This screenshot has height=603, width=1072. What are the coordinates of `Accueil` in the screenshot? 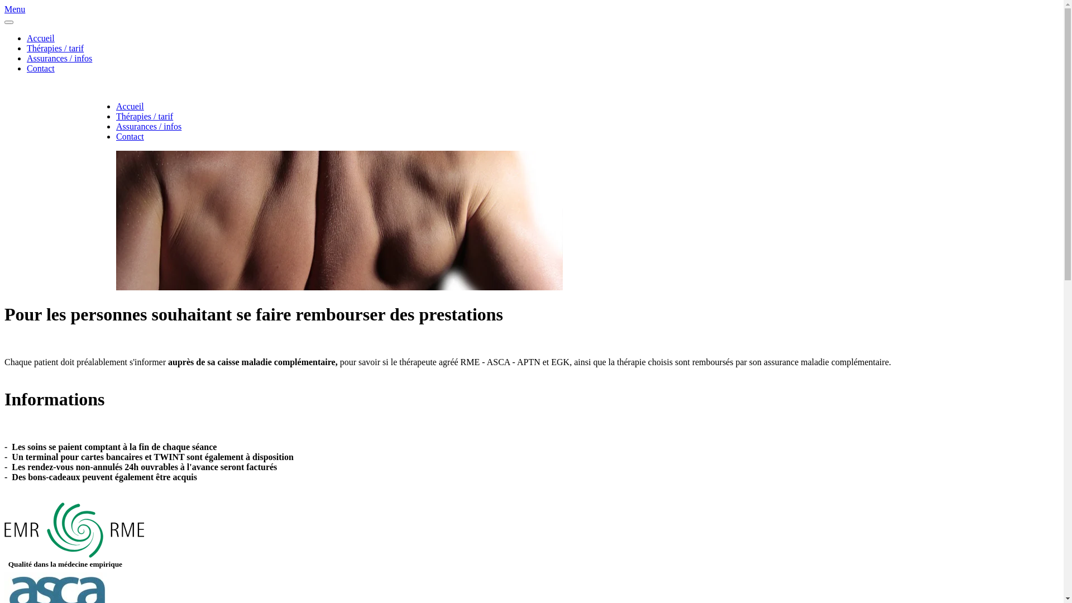 It's located at (130, 106).